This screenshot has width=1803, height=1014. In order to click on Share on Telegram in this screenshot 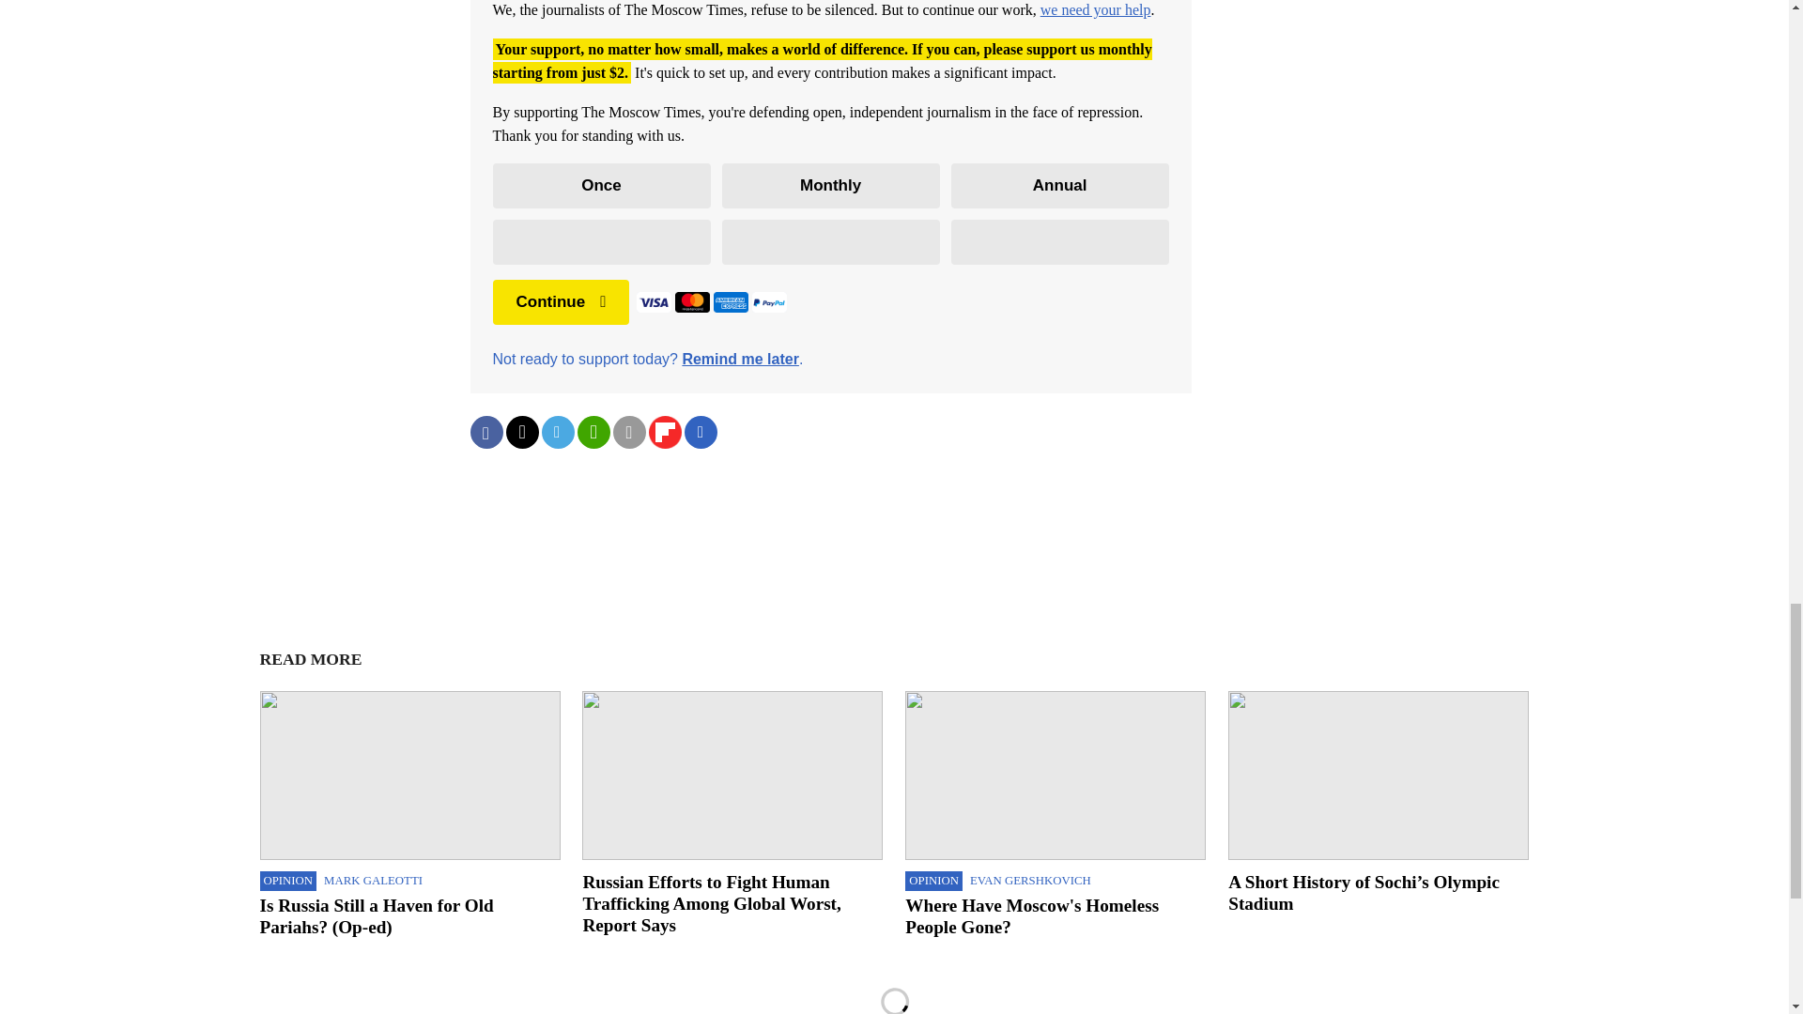, I will do `click(557, 432)`.